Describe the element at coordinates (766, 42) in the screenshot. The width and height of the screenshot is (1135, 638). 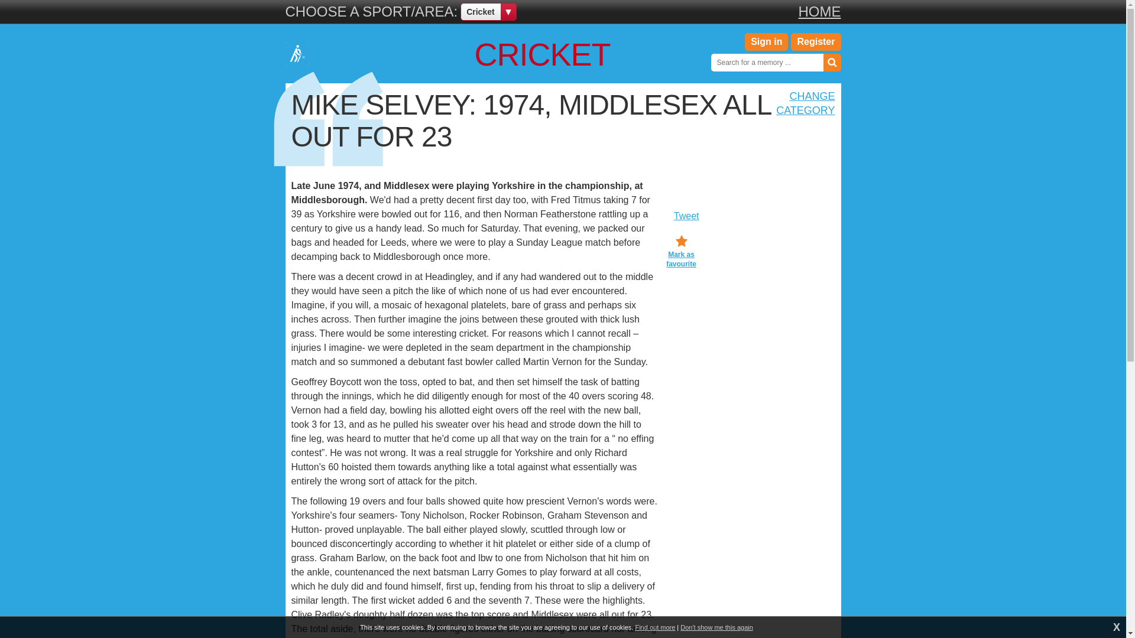
I see `Sign in` at that location.